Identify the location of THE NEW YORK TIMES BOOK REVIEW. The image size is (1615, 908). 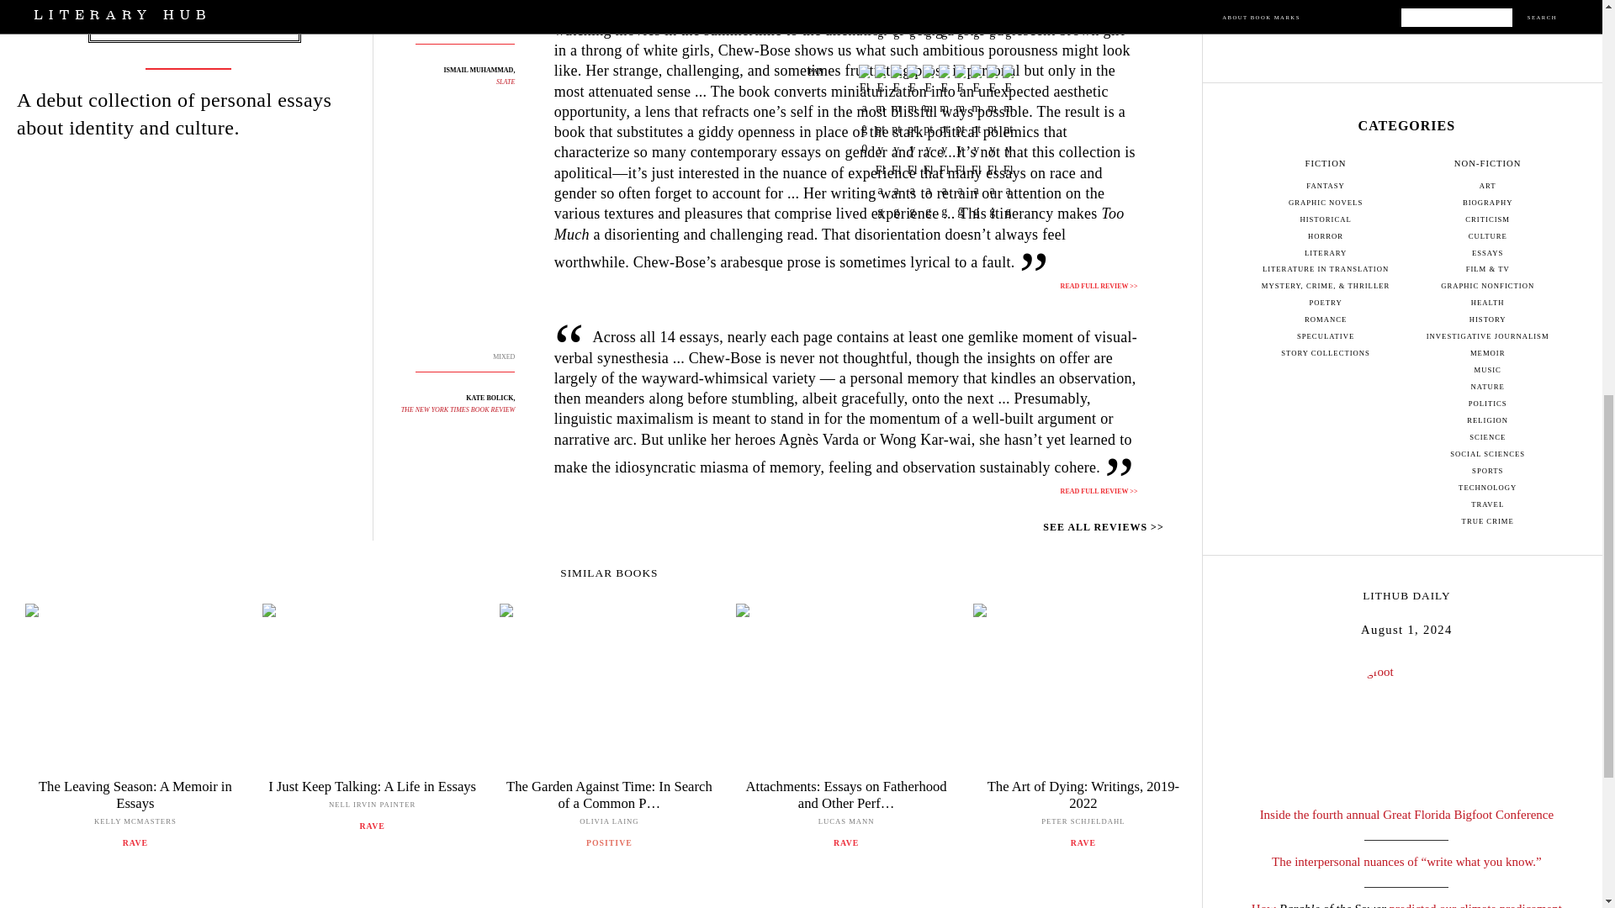
(458, 409).